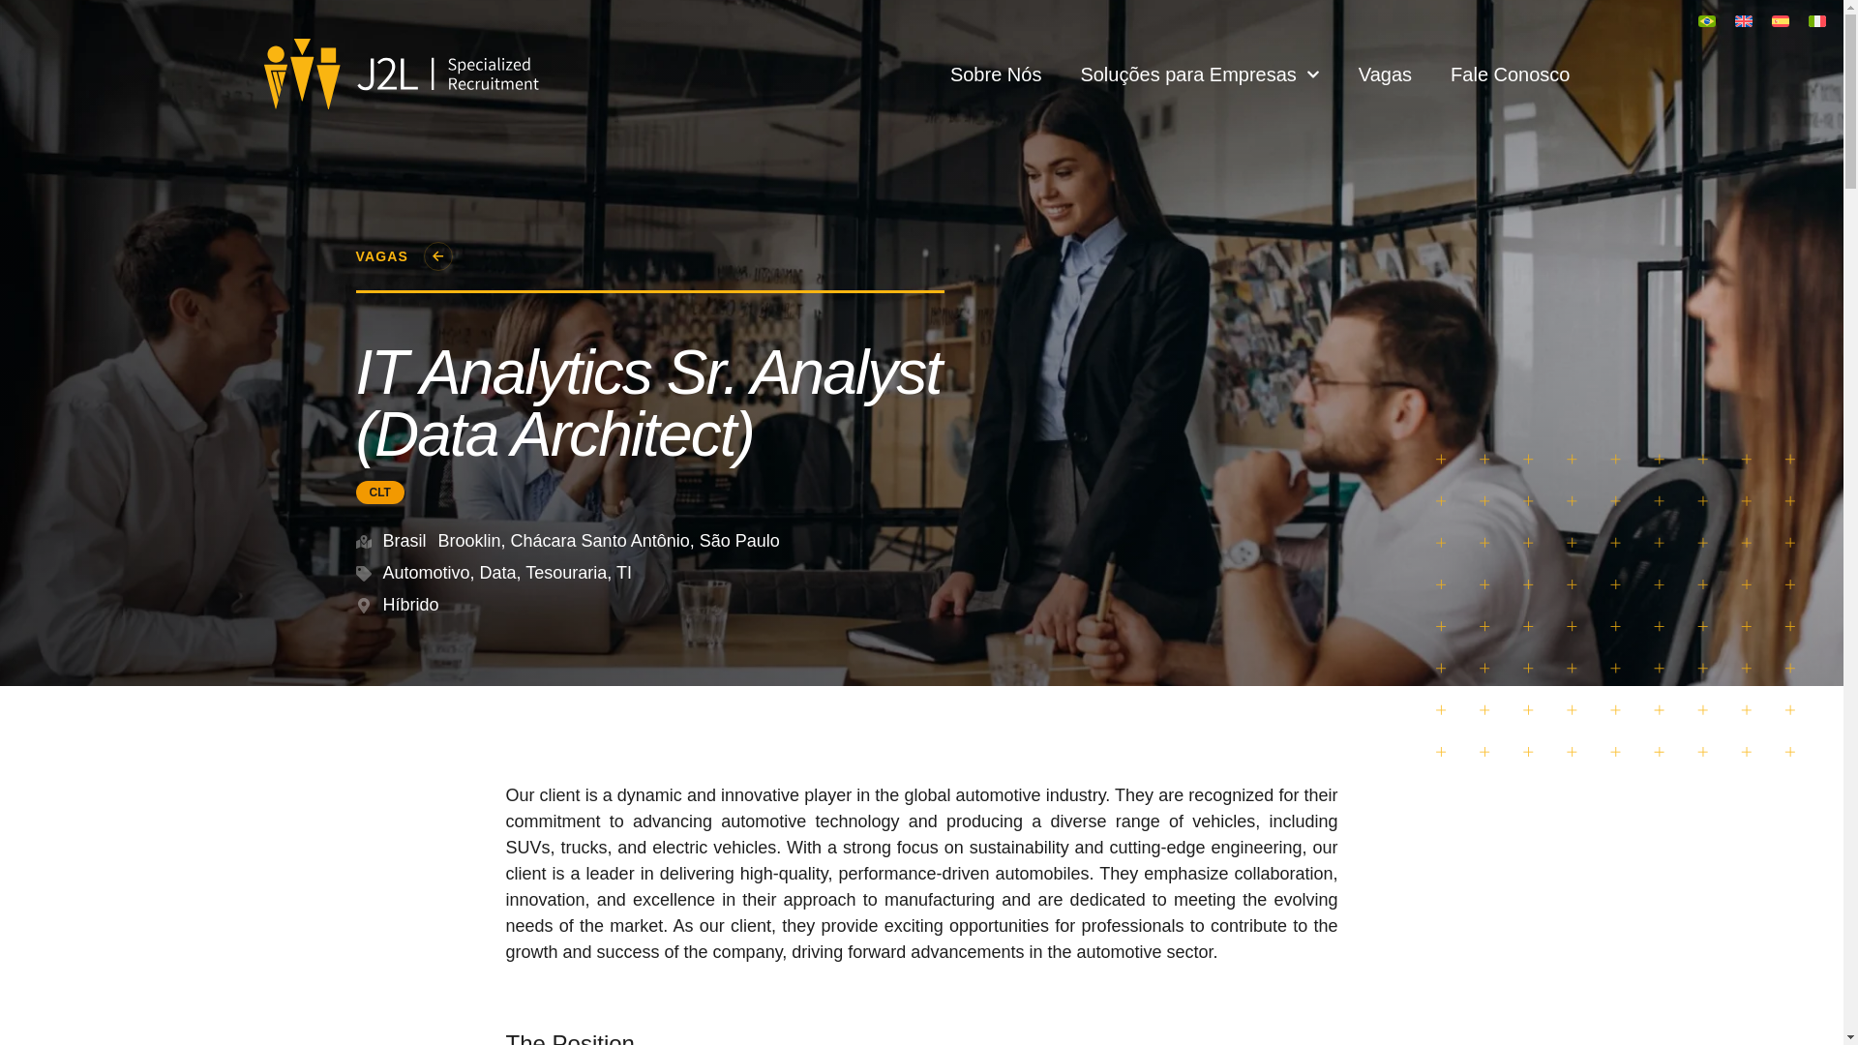 Image resolution: width=1858 pixels, height=1045 pixels. Describe the element at coordinates (382, 256) in the screenshot. I see `VAGAS` at that location.